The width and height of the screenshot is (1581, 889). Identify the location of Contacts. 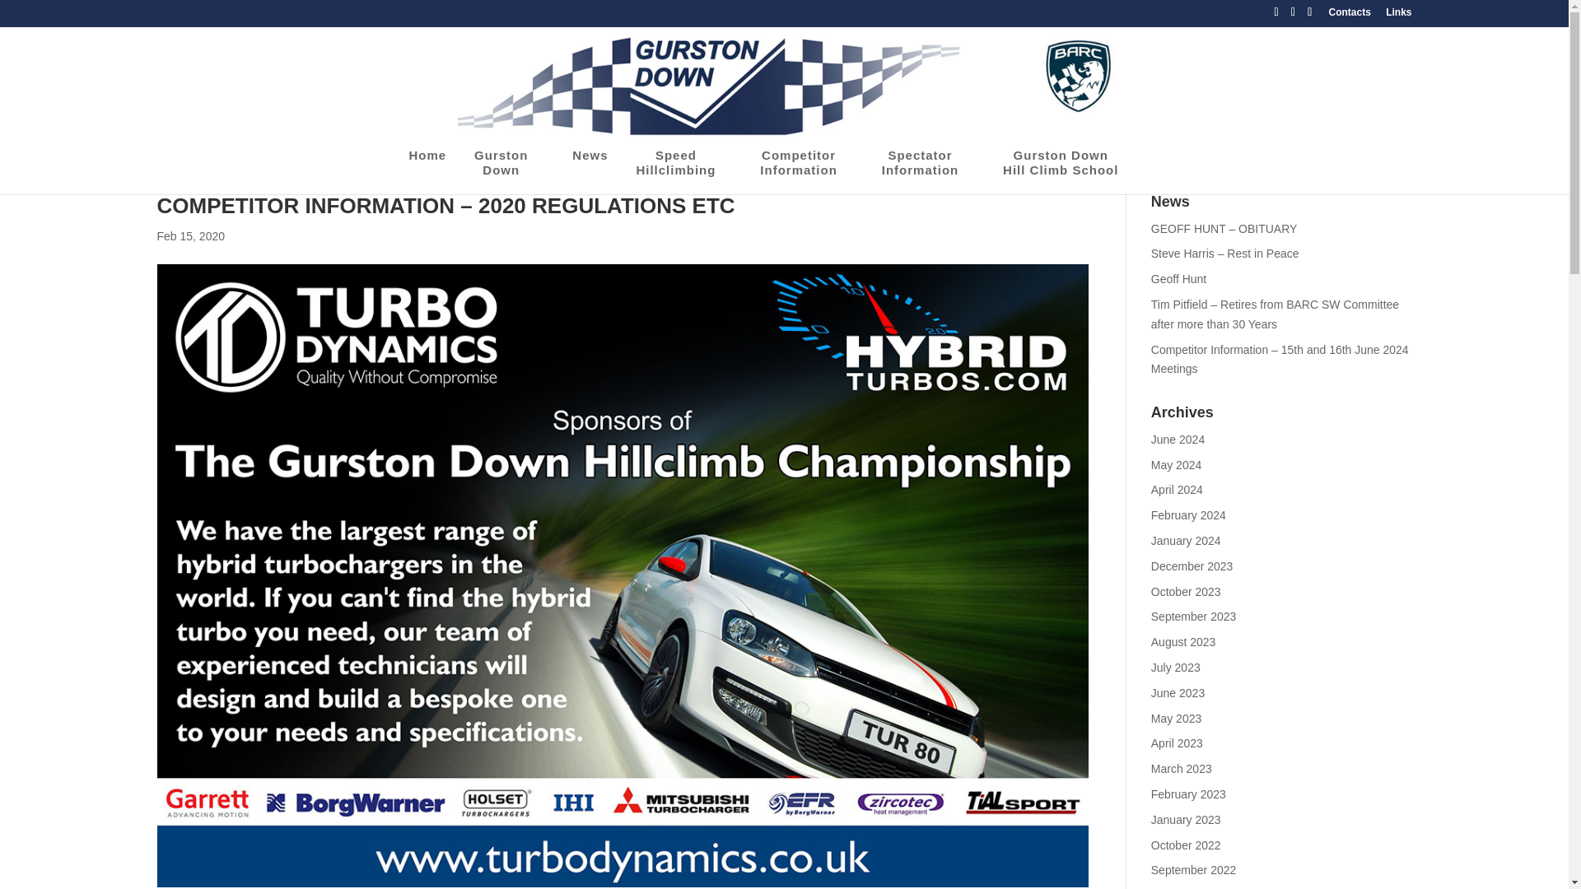
(1349, 16).